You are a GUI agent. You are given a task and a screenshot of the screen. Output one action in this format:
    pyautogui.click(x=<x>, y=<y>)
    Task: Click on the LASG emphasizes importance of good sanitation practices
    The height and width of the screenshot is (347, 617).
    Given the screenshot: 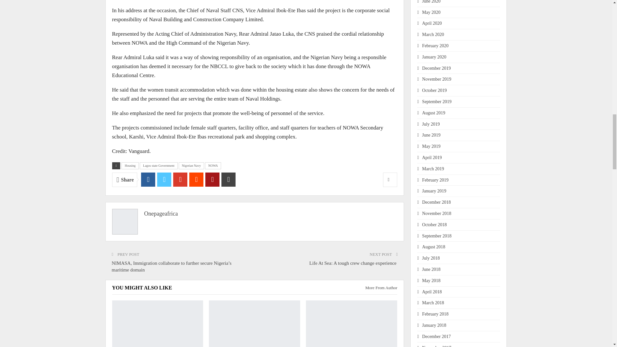 What is the action you would take?
    pyautogui.click(x=352, y=324)
    